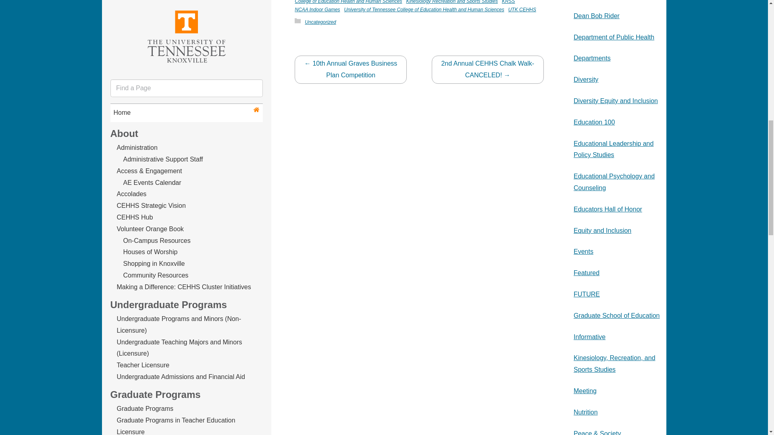  What do you see at coordinates (160, 34) in the screenshot?
I see `Graduate Certificate Programs` at bounding box center [160, 34].